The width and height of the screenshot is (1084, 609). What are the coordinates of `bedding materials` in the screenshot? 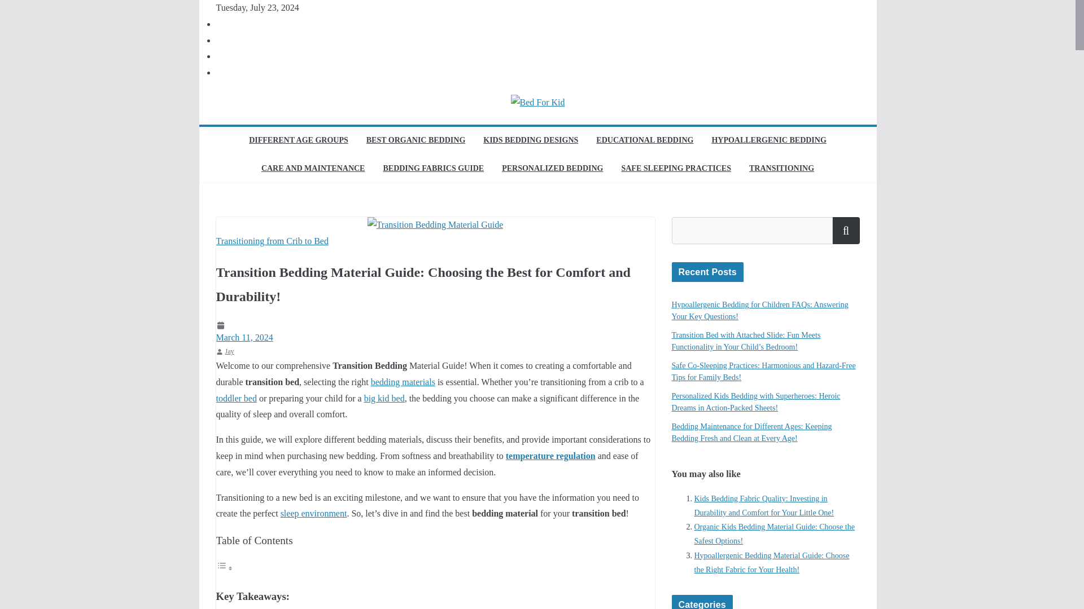 It's located at (403, 381).